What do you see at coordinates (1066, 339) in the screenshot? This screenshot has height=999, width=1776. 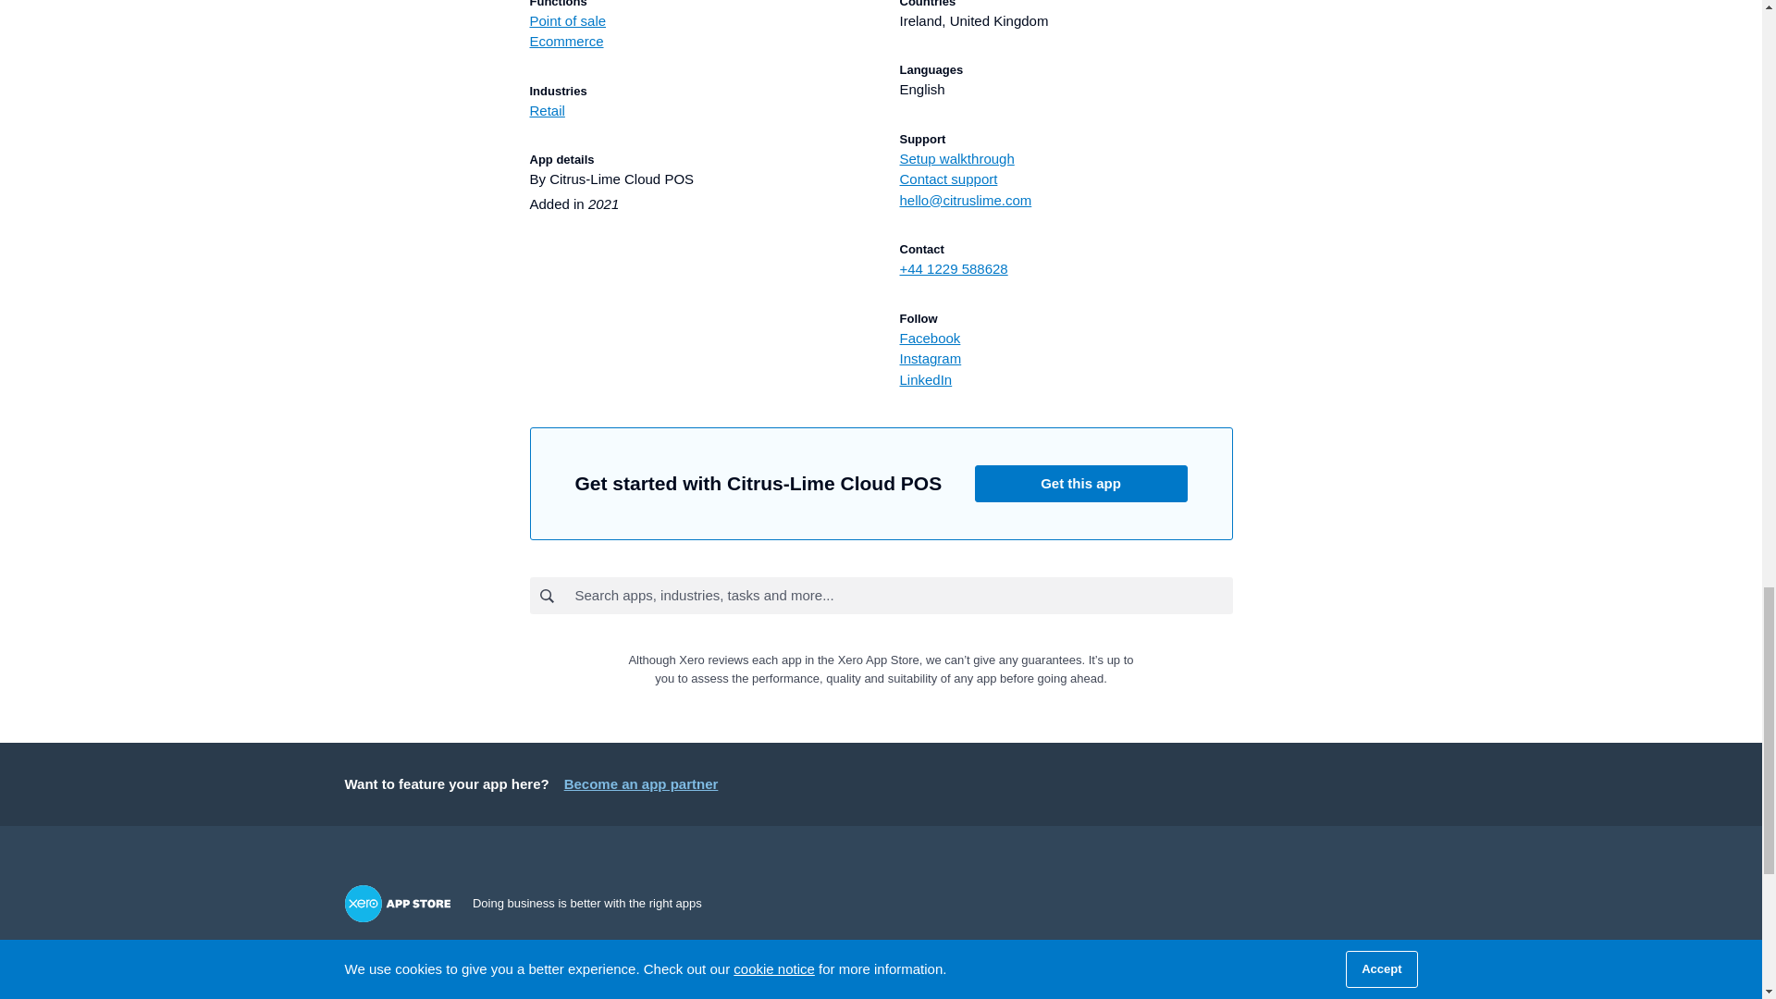 I see `Facebook` at bounding box center [1066, 339].